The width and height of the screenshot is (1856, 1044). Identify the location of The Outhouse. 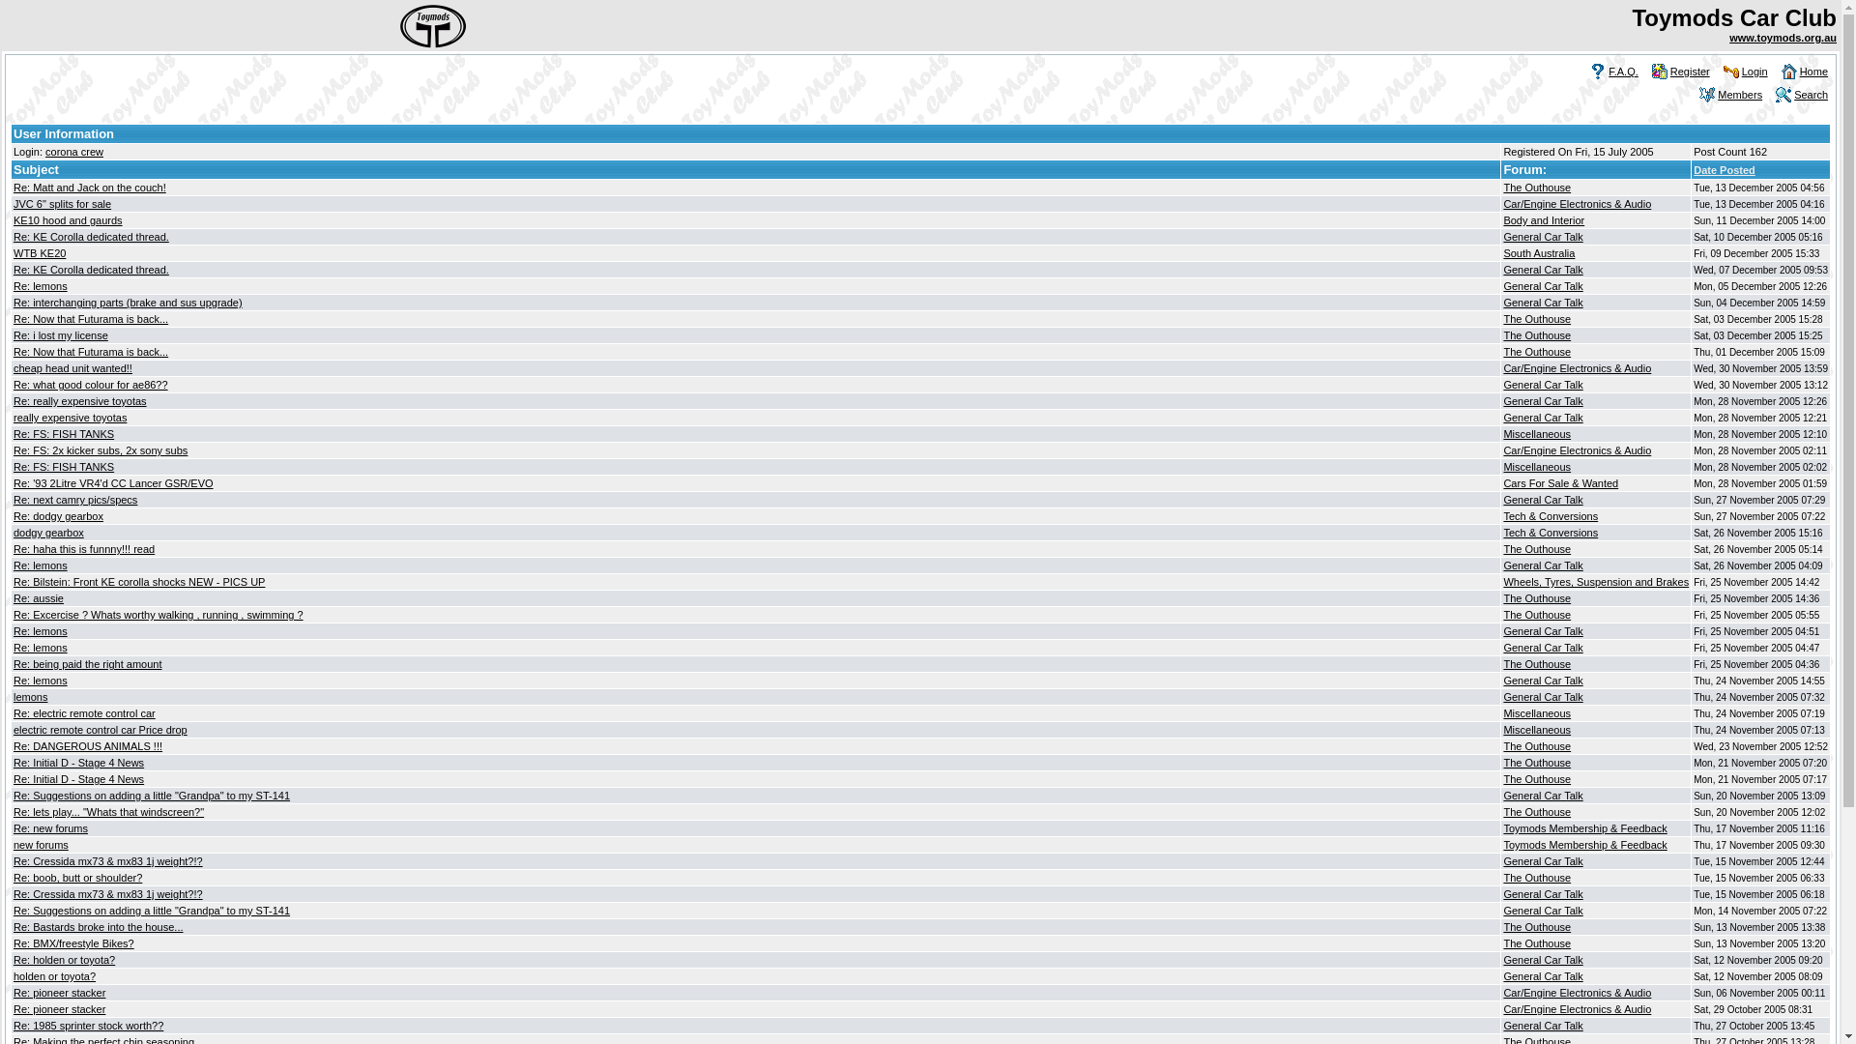
(1537, 335).